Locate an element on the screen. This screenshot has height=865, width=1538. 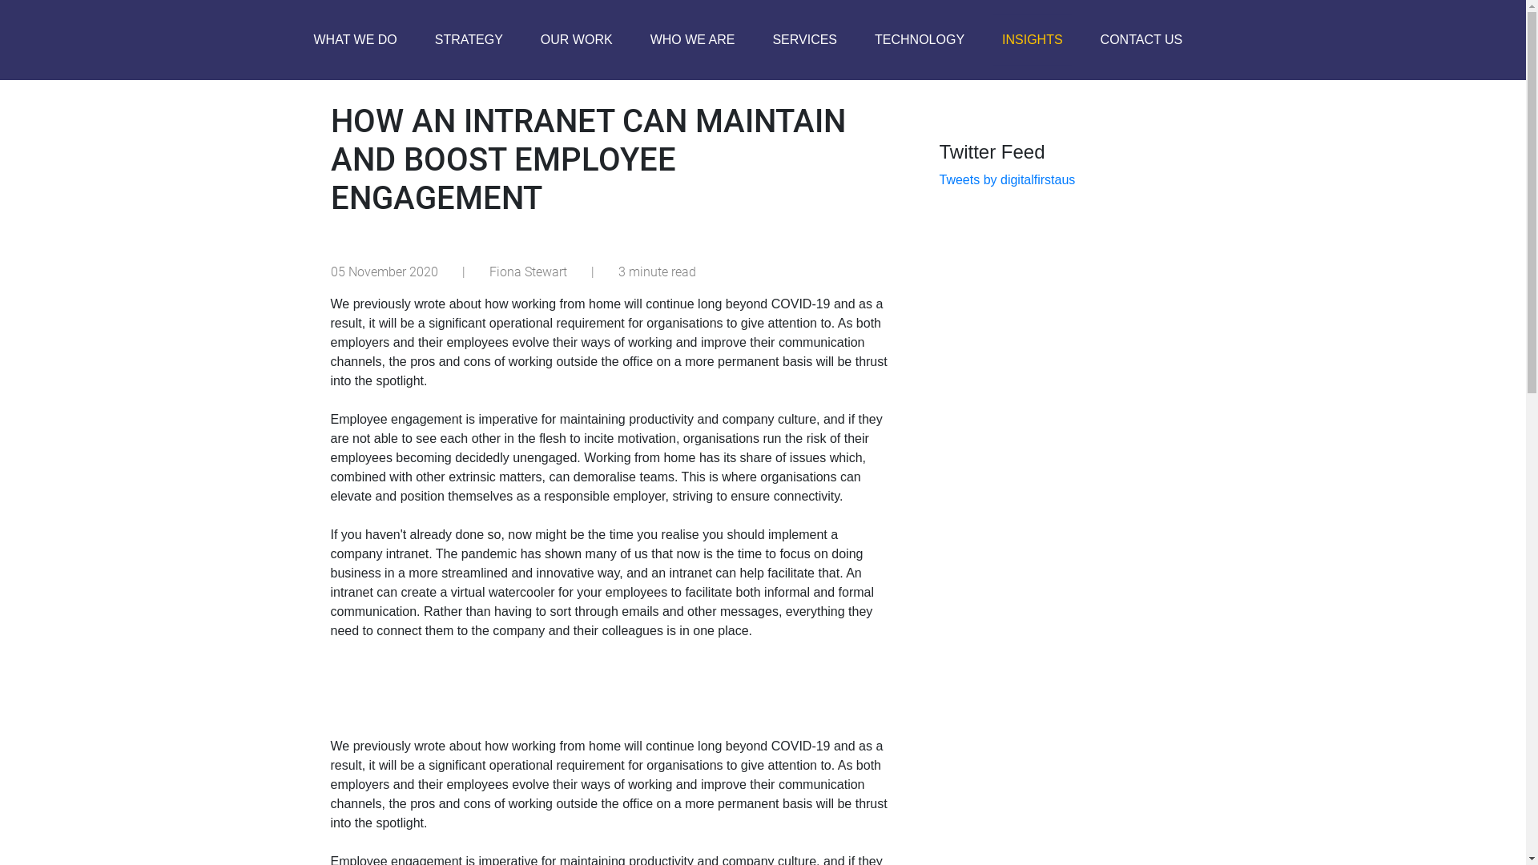
SERVICES is located at coordinates (804, 40).